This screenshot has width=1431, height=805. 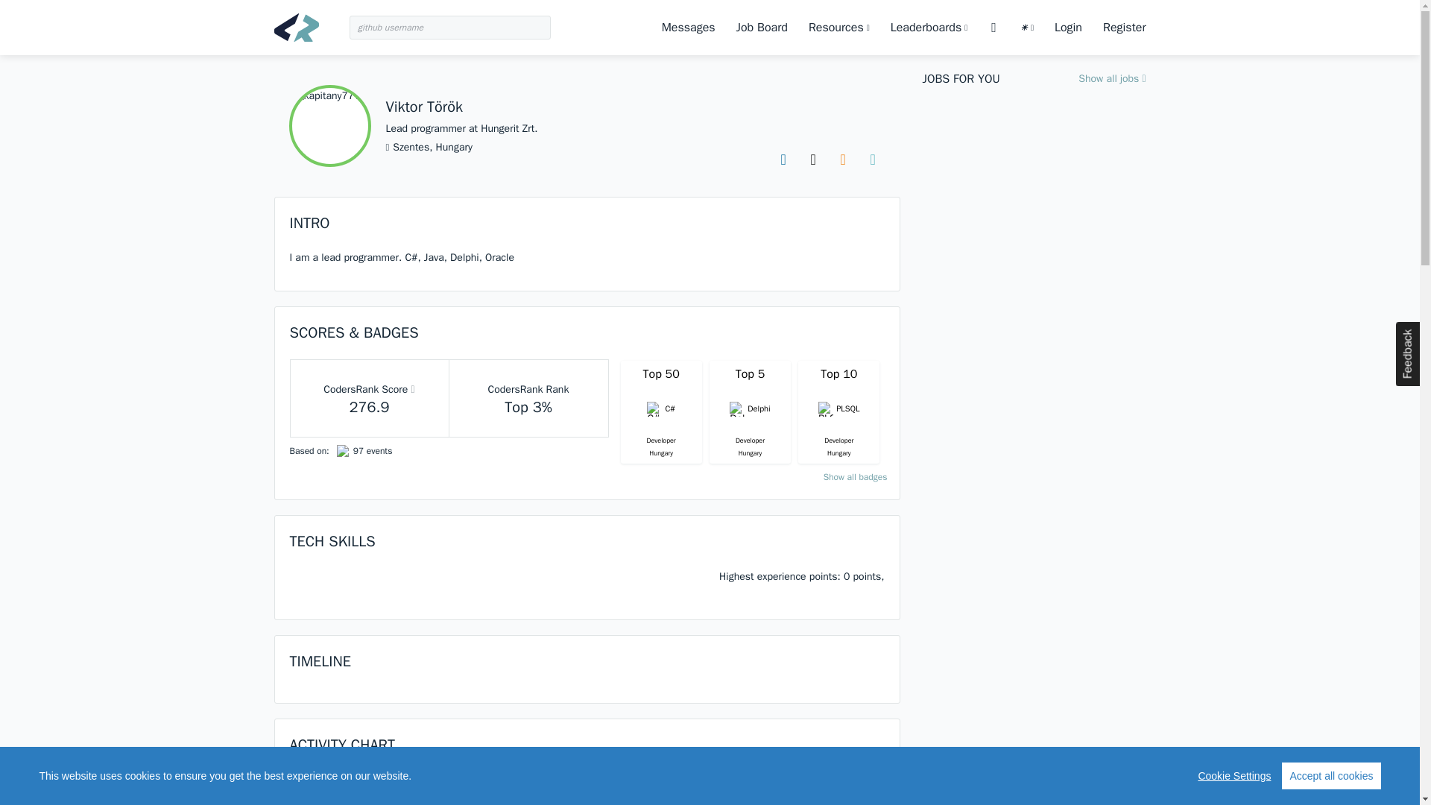 I want to click on Messages, so click(x=689, y=27).